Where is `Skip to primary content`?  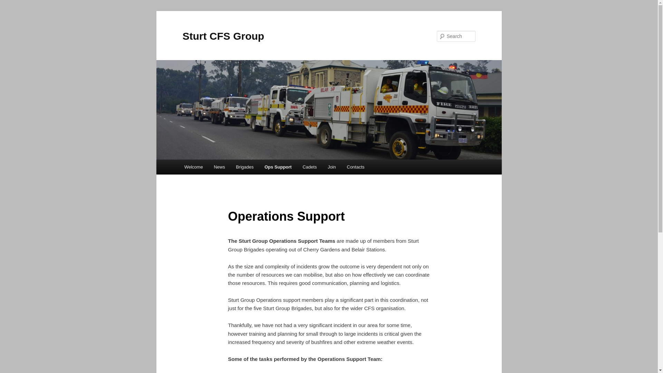 Skip to primary content is located at coordinates (10, 10).